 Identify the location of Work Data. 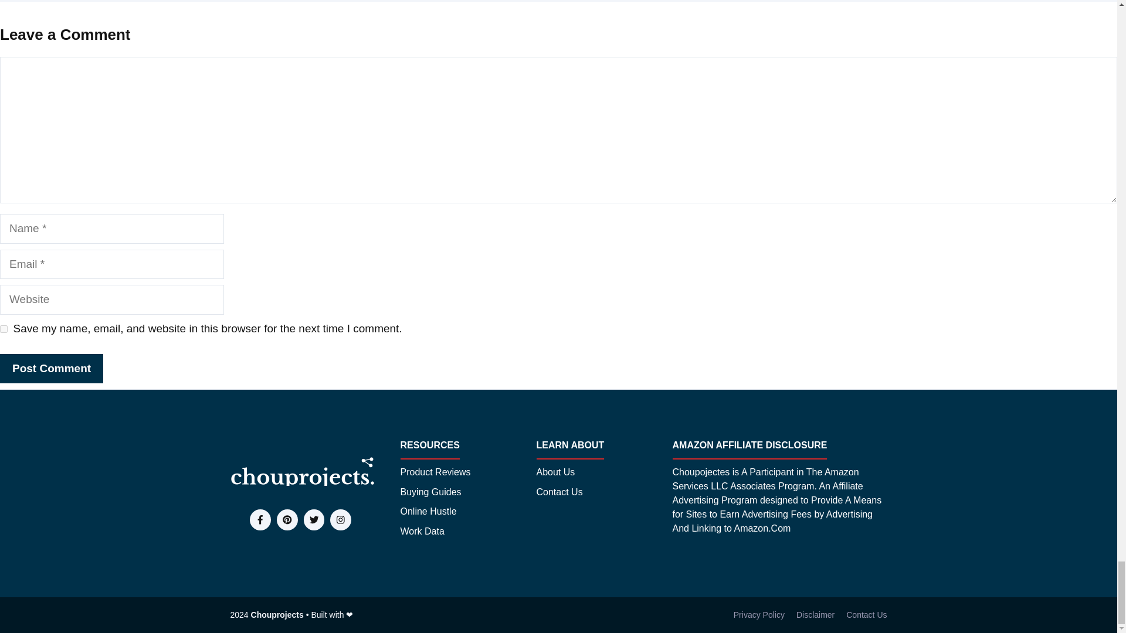
(421, 532).